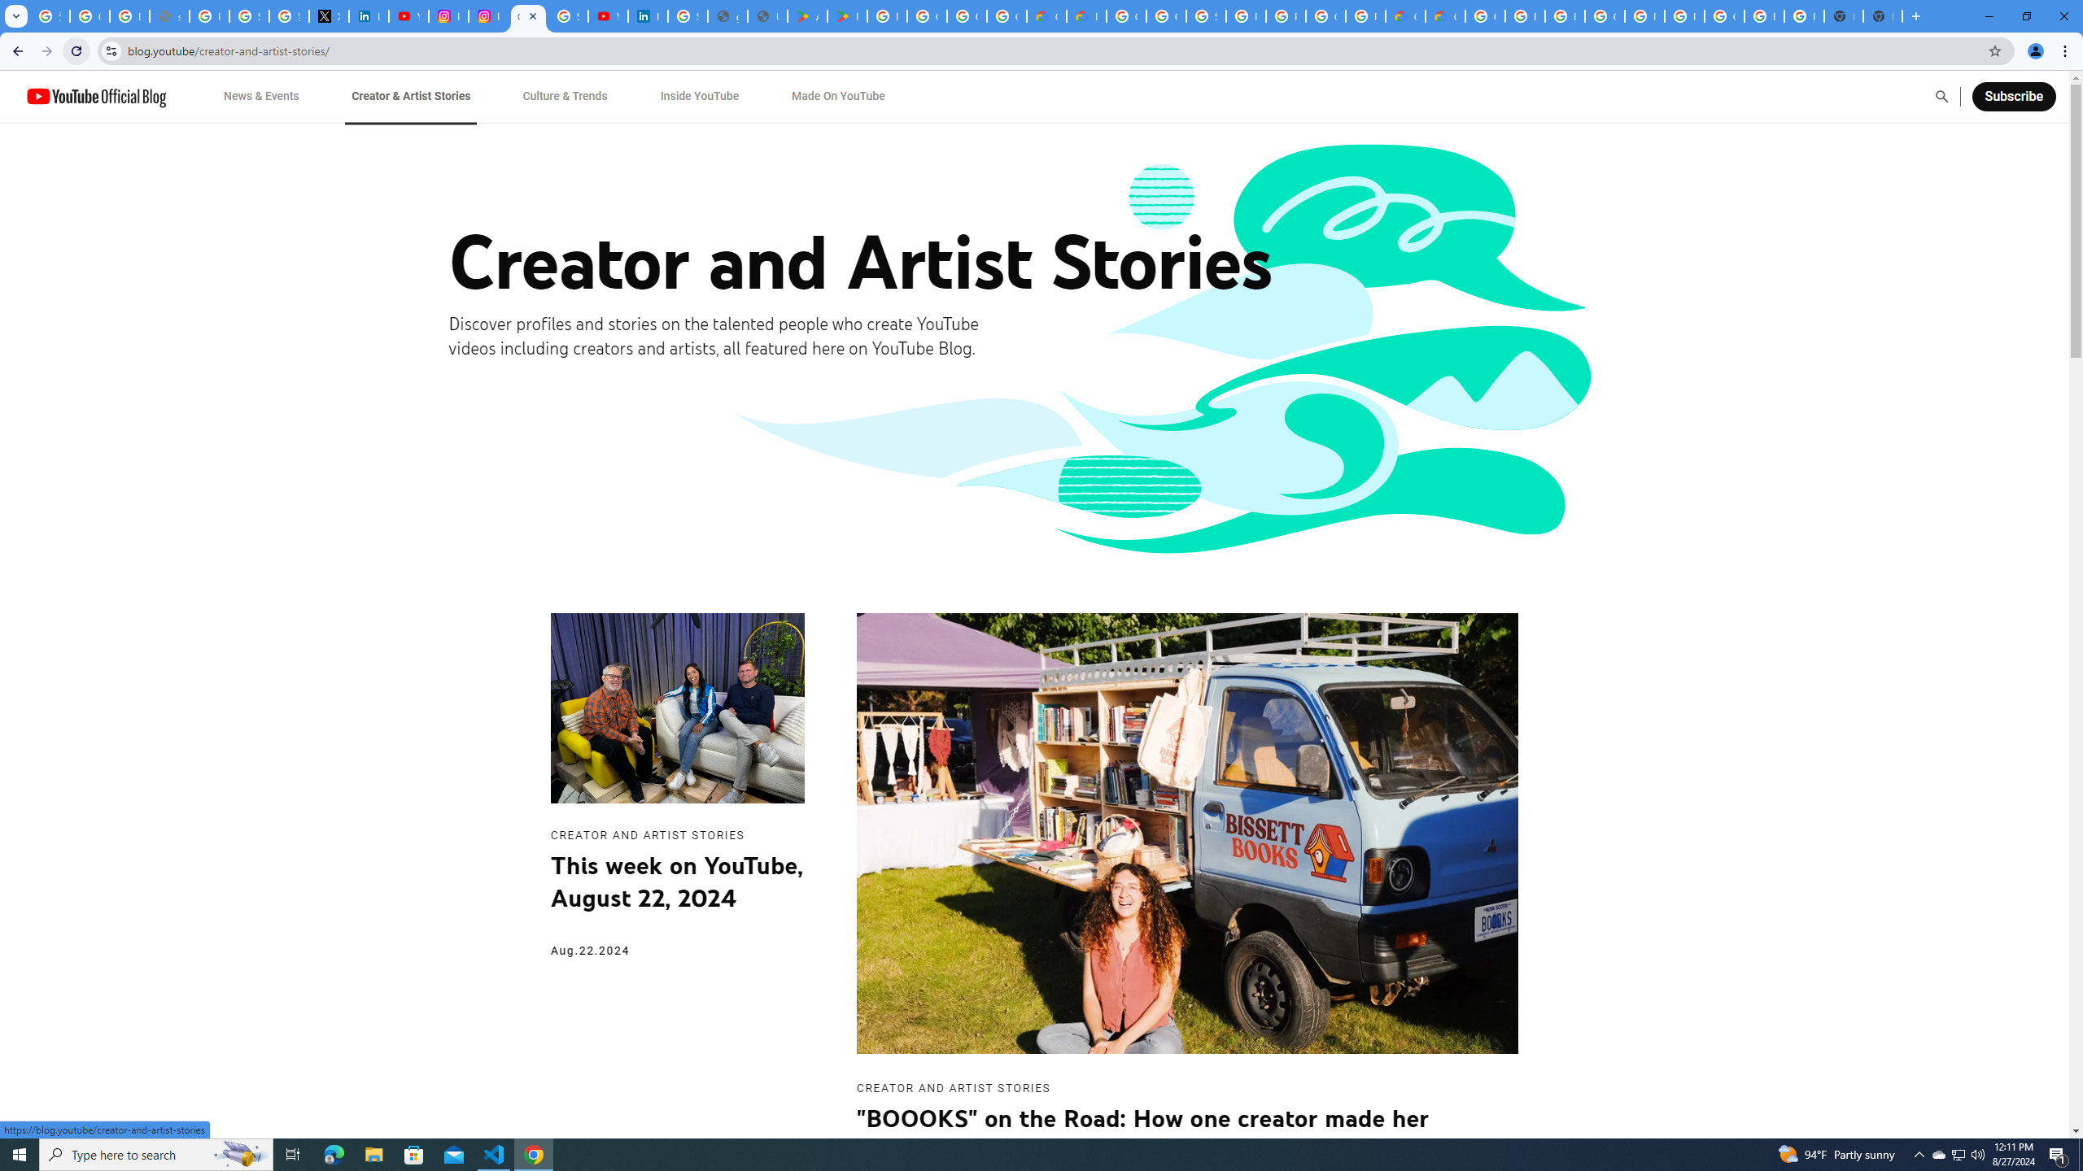  What do you see at coordinates (329, 16) in the screenshot?
I see `X` at bounding box center [329, 16].